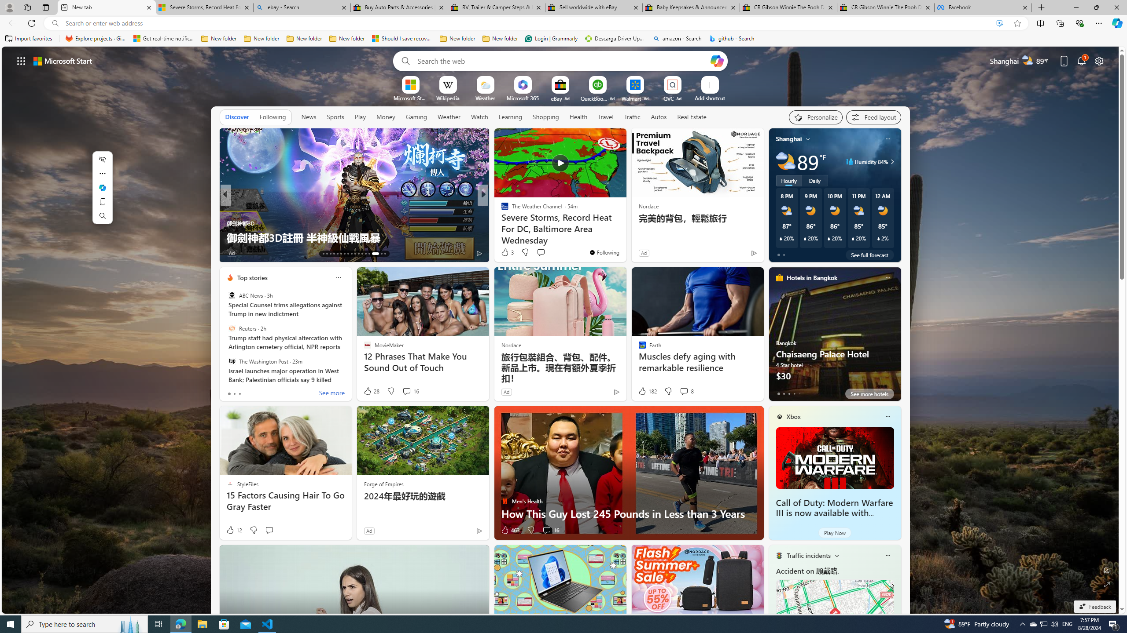 The width and height of the screenshot is (1127, 633). Describe the element at coordinates (604, 252) in the screenshot. I see `You're following The Weather Channel` at that location.